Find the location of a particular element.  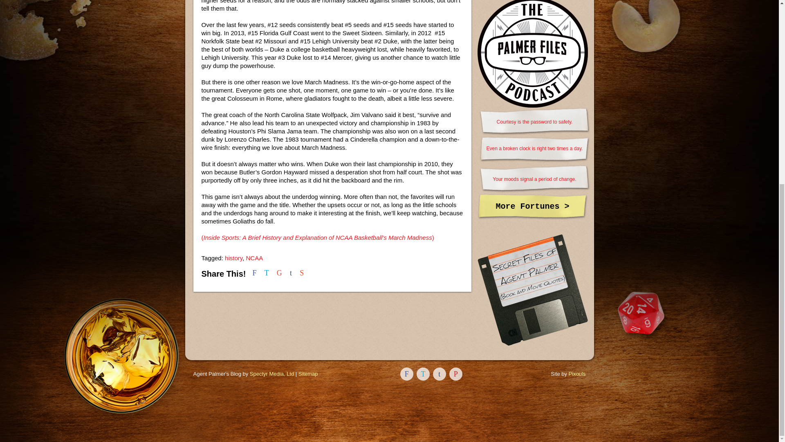

Facebook is located at coordinates (407, 374).